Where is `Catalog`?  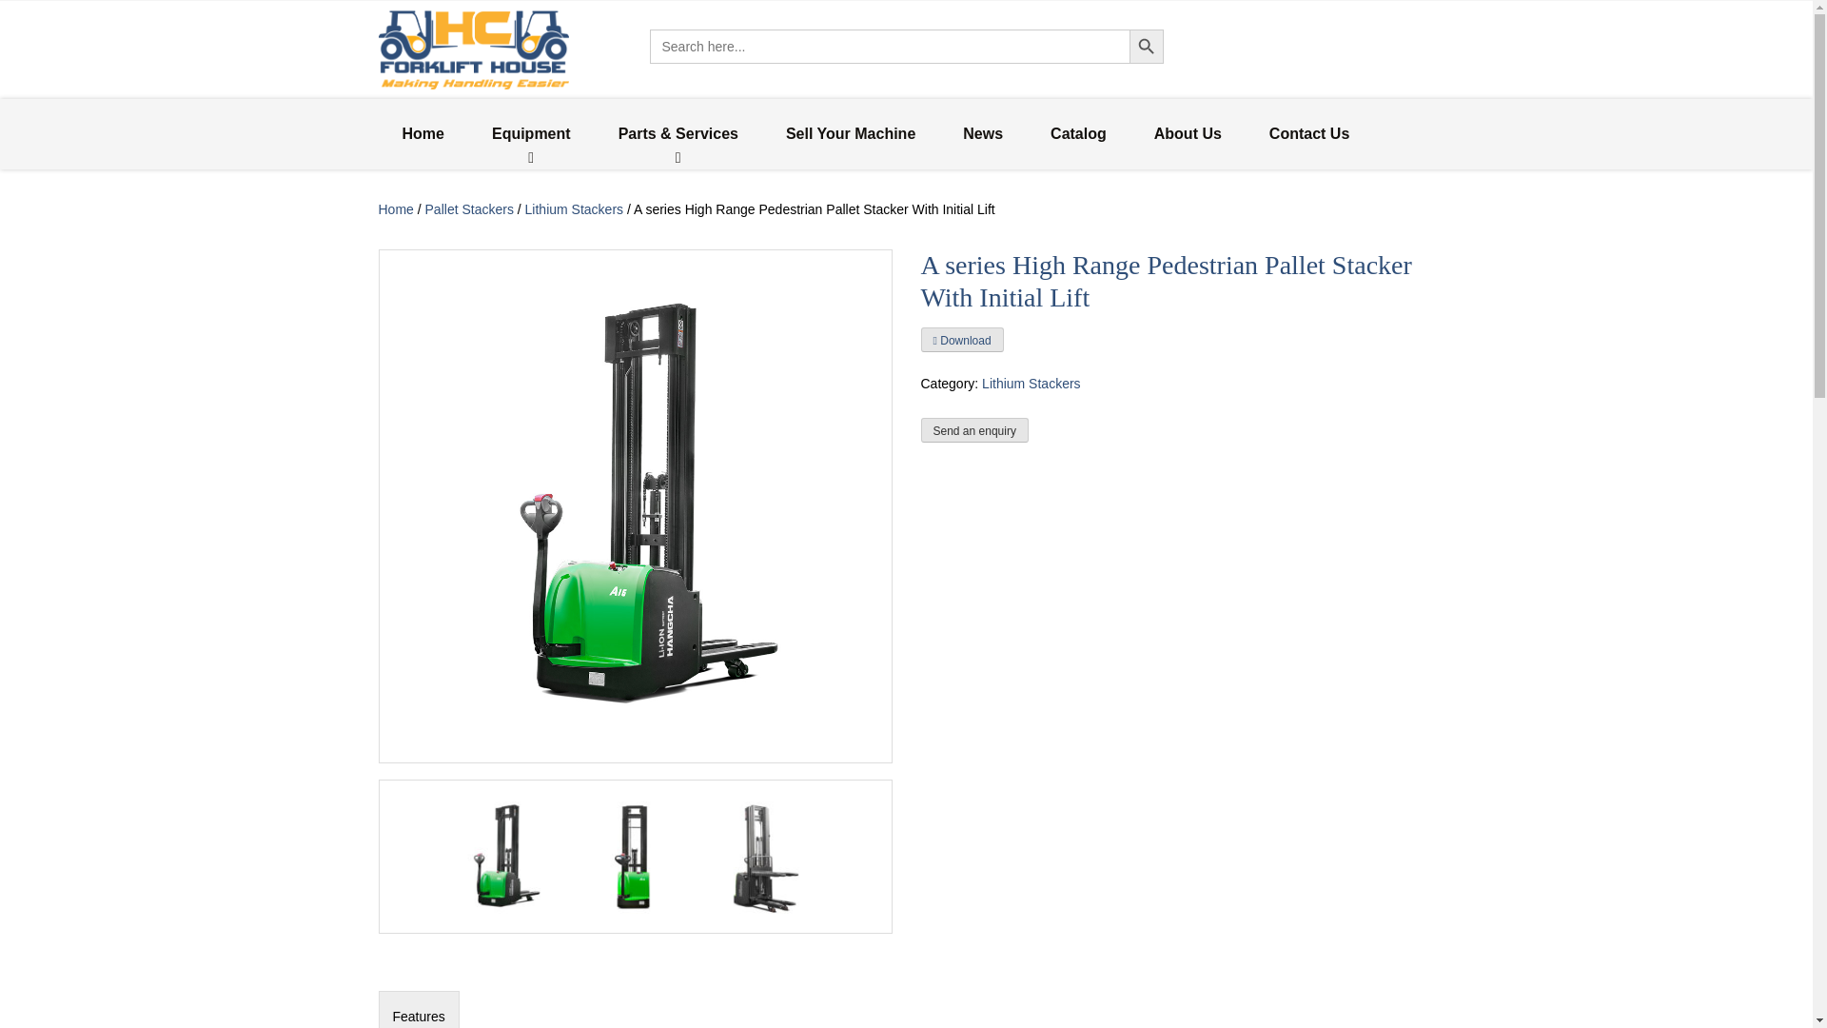
Catalog is located at coordinates (1079, 133).